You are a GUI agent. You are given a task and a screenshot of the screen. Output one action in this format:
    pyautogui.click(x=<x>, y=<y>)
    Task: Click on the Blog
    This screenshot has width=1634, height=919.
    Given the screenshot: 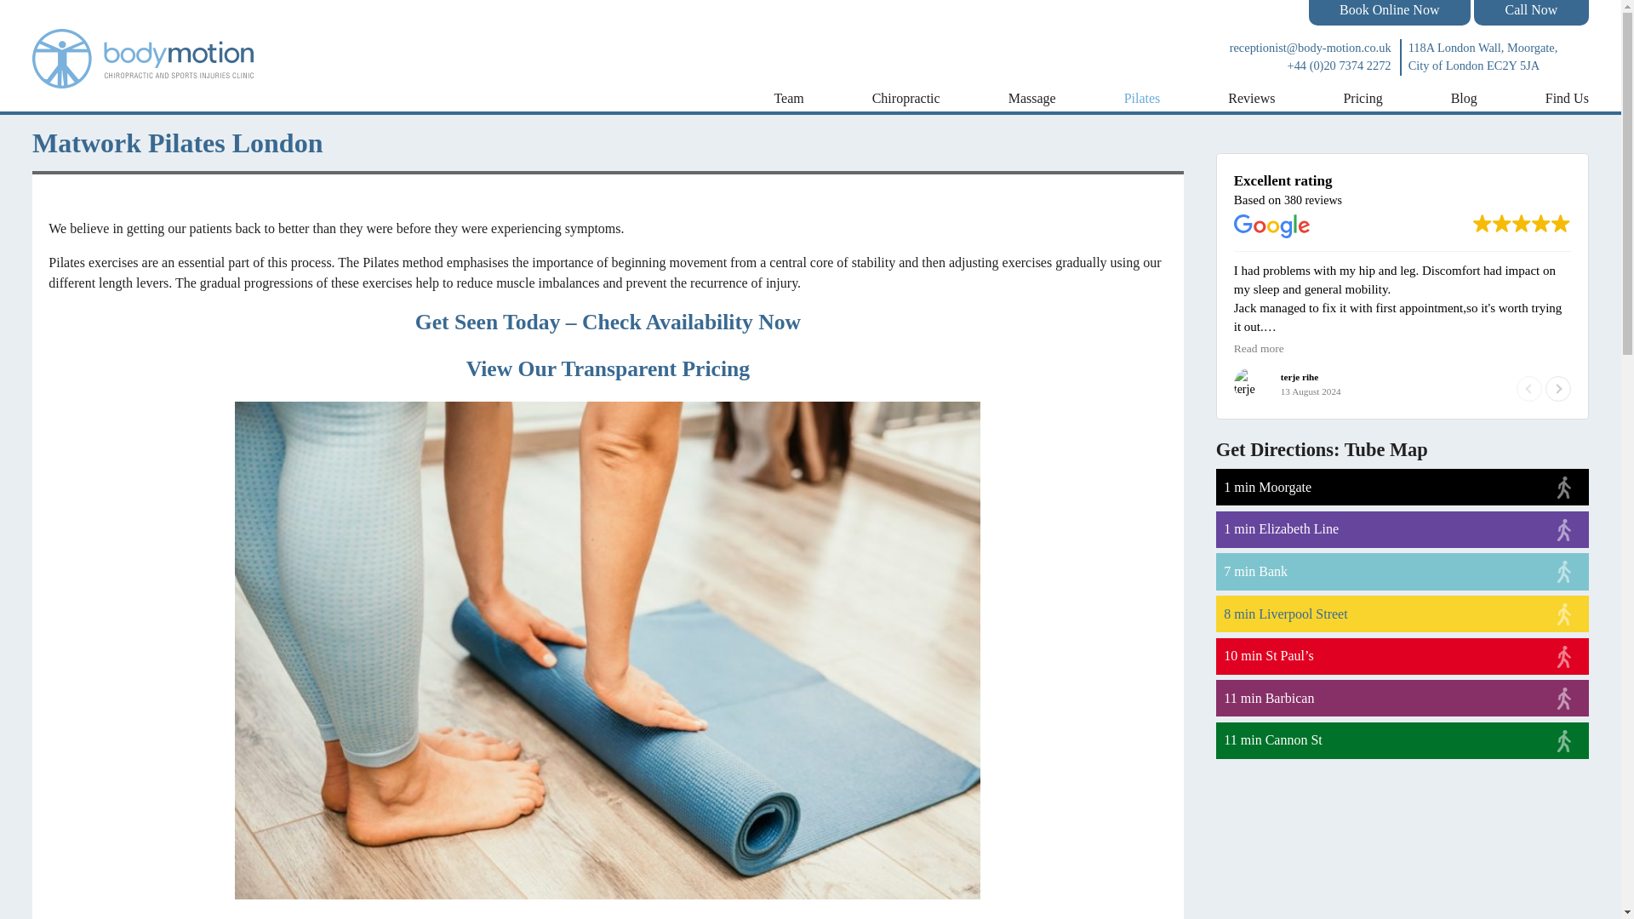 What is the action you would take?
    pyautogui.click(x=1464, y=99)
    